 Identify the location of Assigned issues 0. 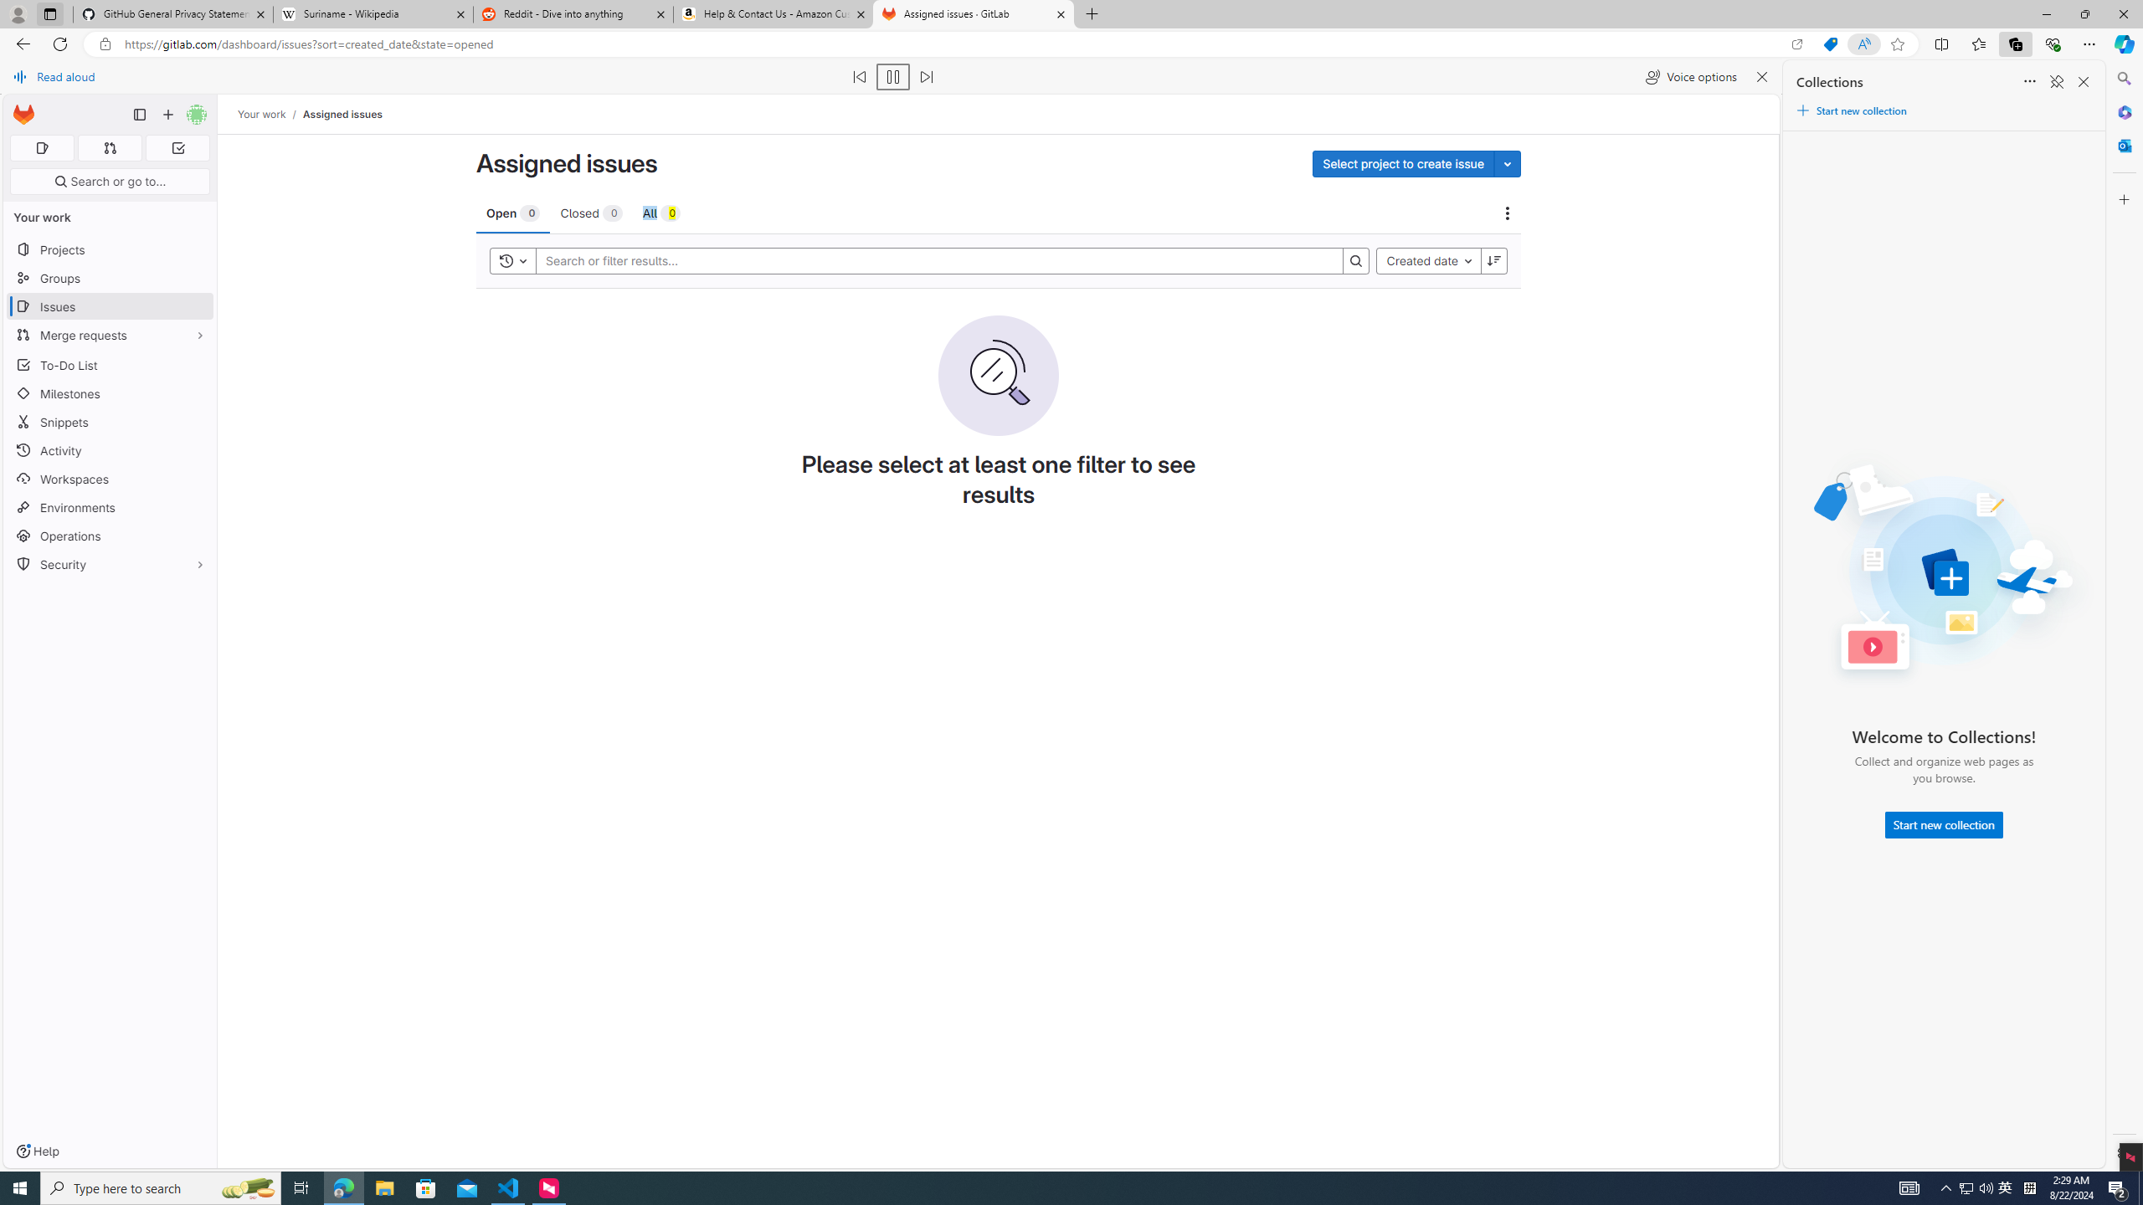
(42, 149).